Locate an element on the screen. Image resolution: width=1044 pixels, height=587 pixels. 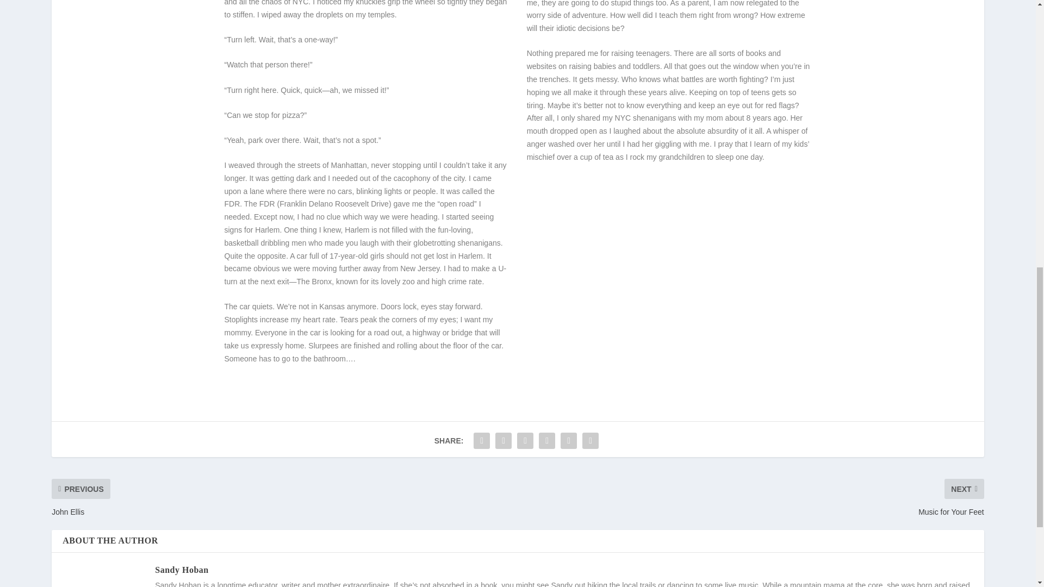
Share "Coca-Cola Slurpees" via Email is located at coordinates (590, 440).